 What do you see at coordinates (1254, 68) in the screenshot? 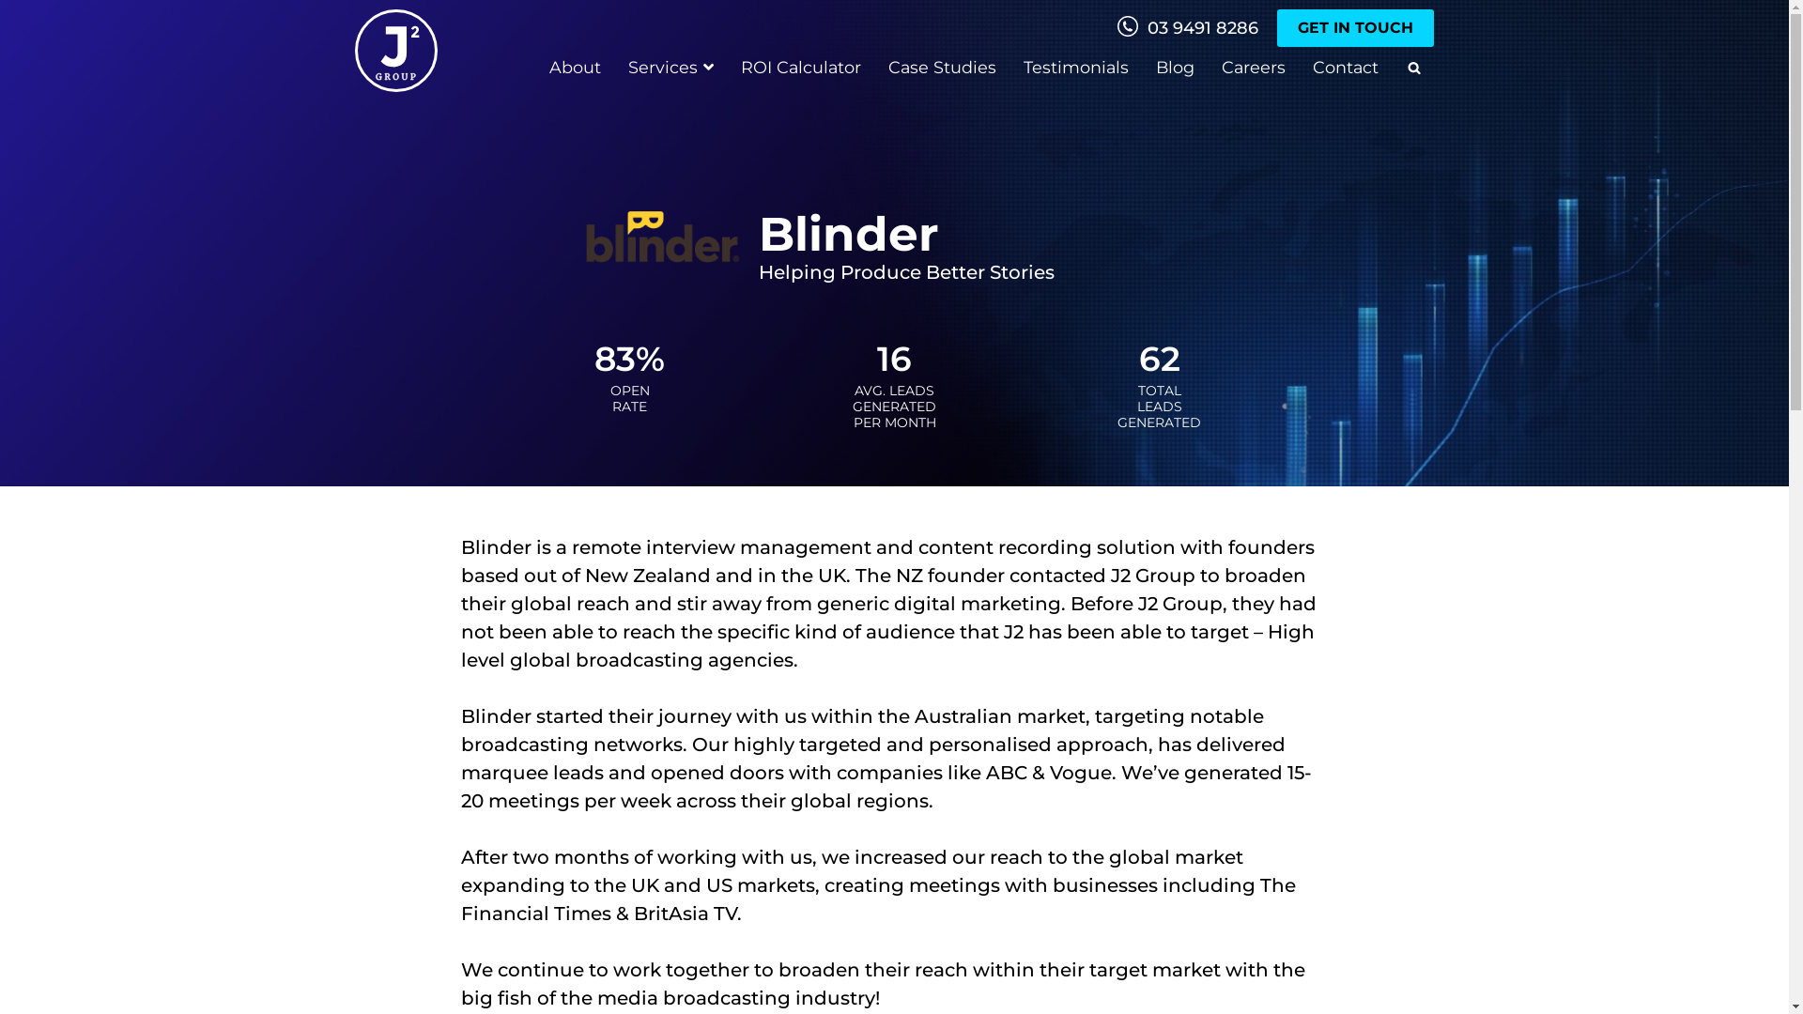
I see `Careers` at bounding box center [1254, 68].